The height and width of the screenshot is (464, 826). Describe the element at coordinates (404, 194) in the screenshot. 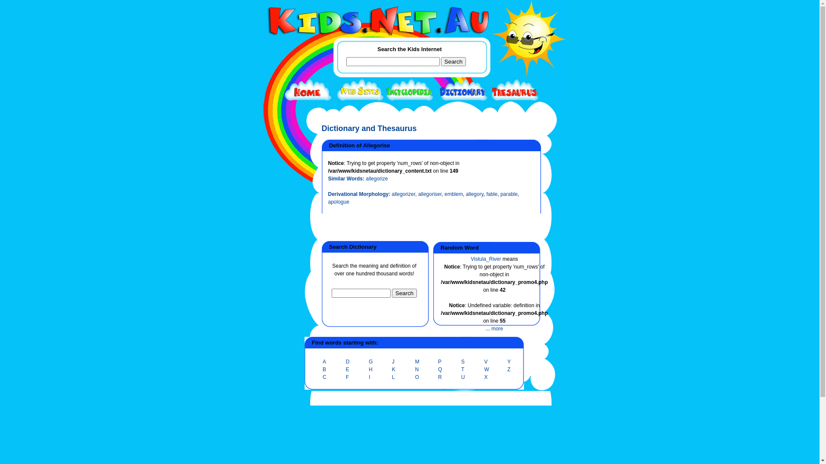

I see `allegorizer` at that location.